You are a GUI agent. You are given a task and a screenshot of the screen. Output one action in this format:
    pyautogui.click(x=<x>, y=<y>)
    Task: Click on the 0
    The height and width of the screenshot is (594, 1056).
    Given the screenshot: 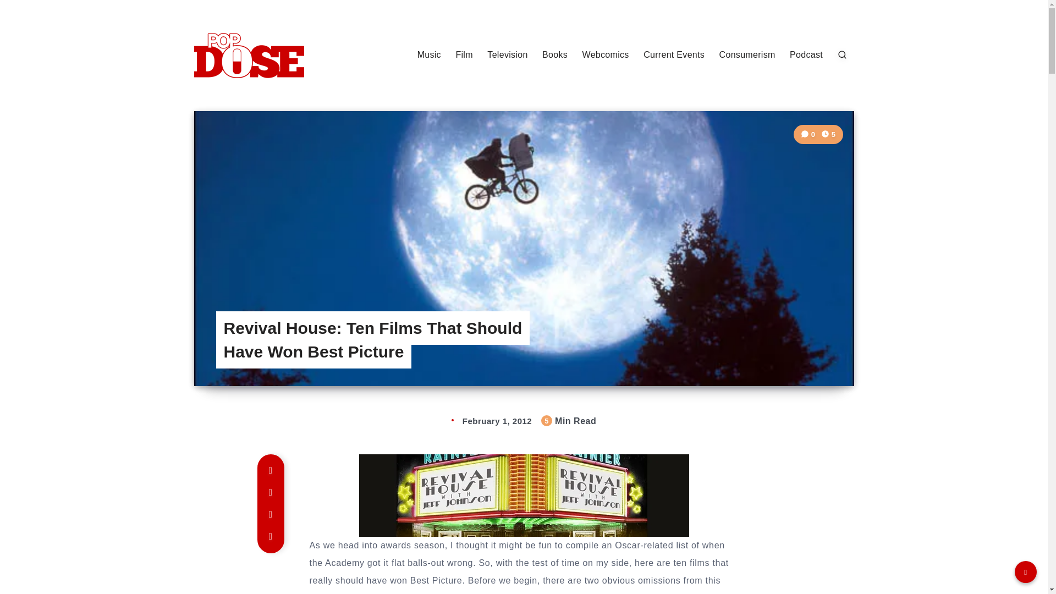 What is the action you would take?
    pyautogui.click(x=809, y=134)
    